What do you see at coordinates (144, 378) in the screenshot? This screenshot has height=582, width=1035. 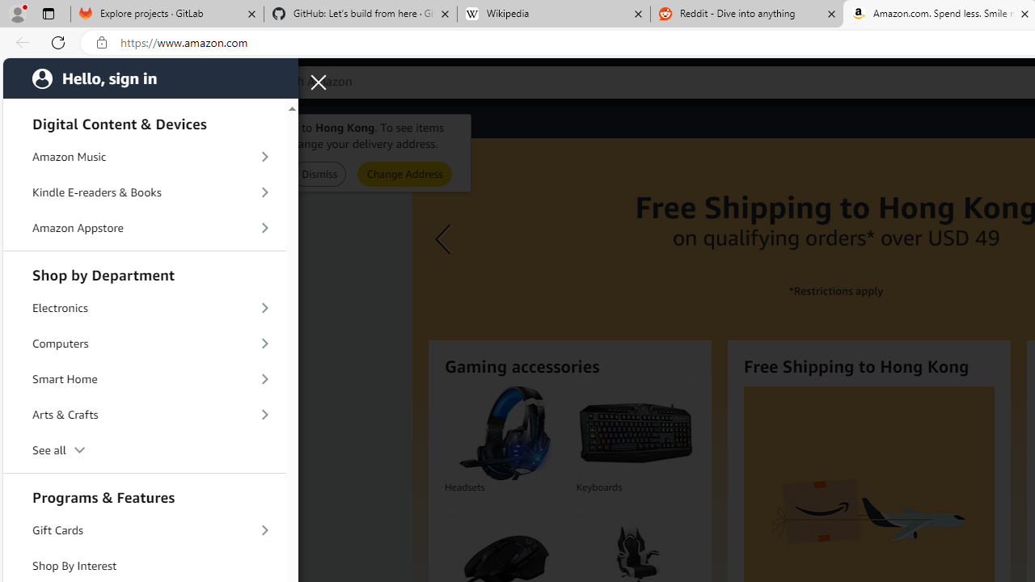 I see `Smart Home` at bounding box center [144, 378].